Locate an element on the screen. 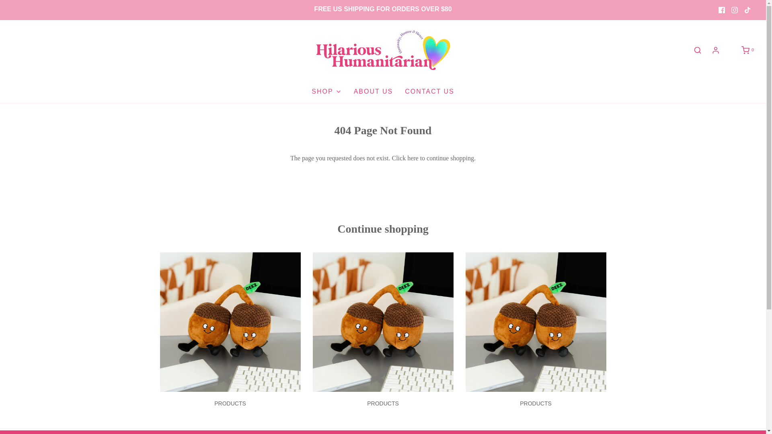 This screenshot has height=434, width=772. Instagram icon is located at coordinates (734, 10).